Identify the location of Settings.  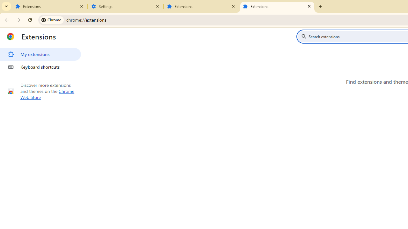
(126, 6).